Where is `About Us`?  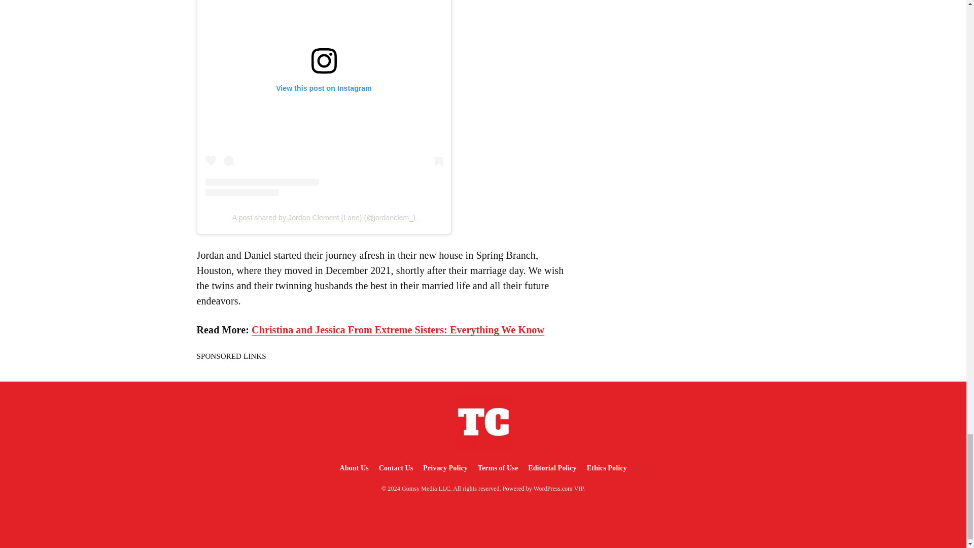 About Us is located at coordinates (353, 468).